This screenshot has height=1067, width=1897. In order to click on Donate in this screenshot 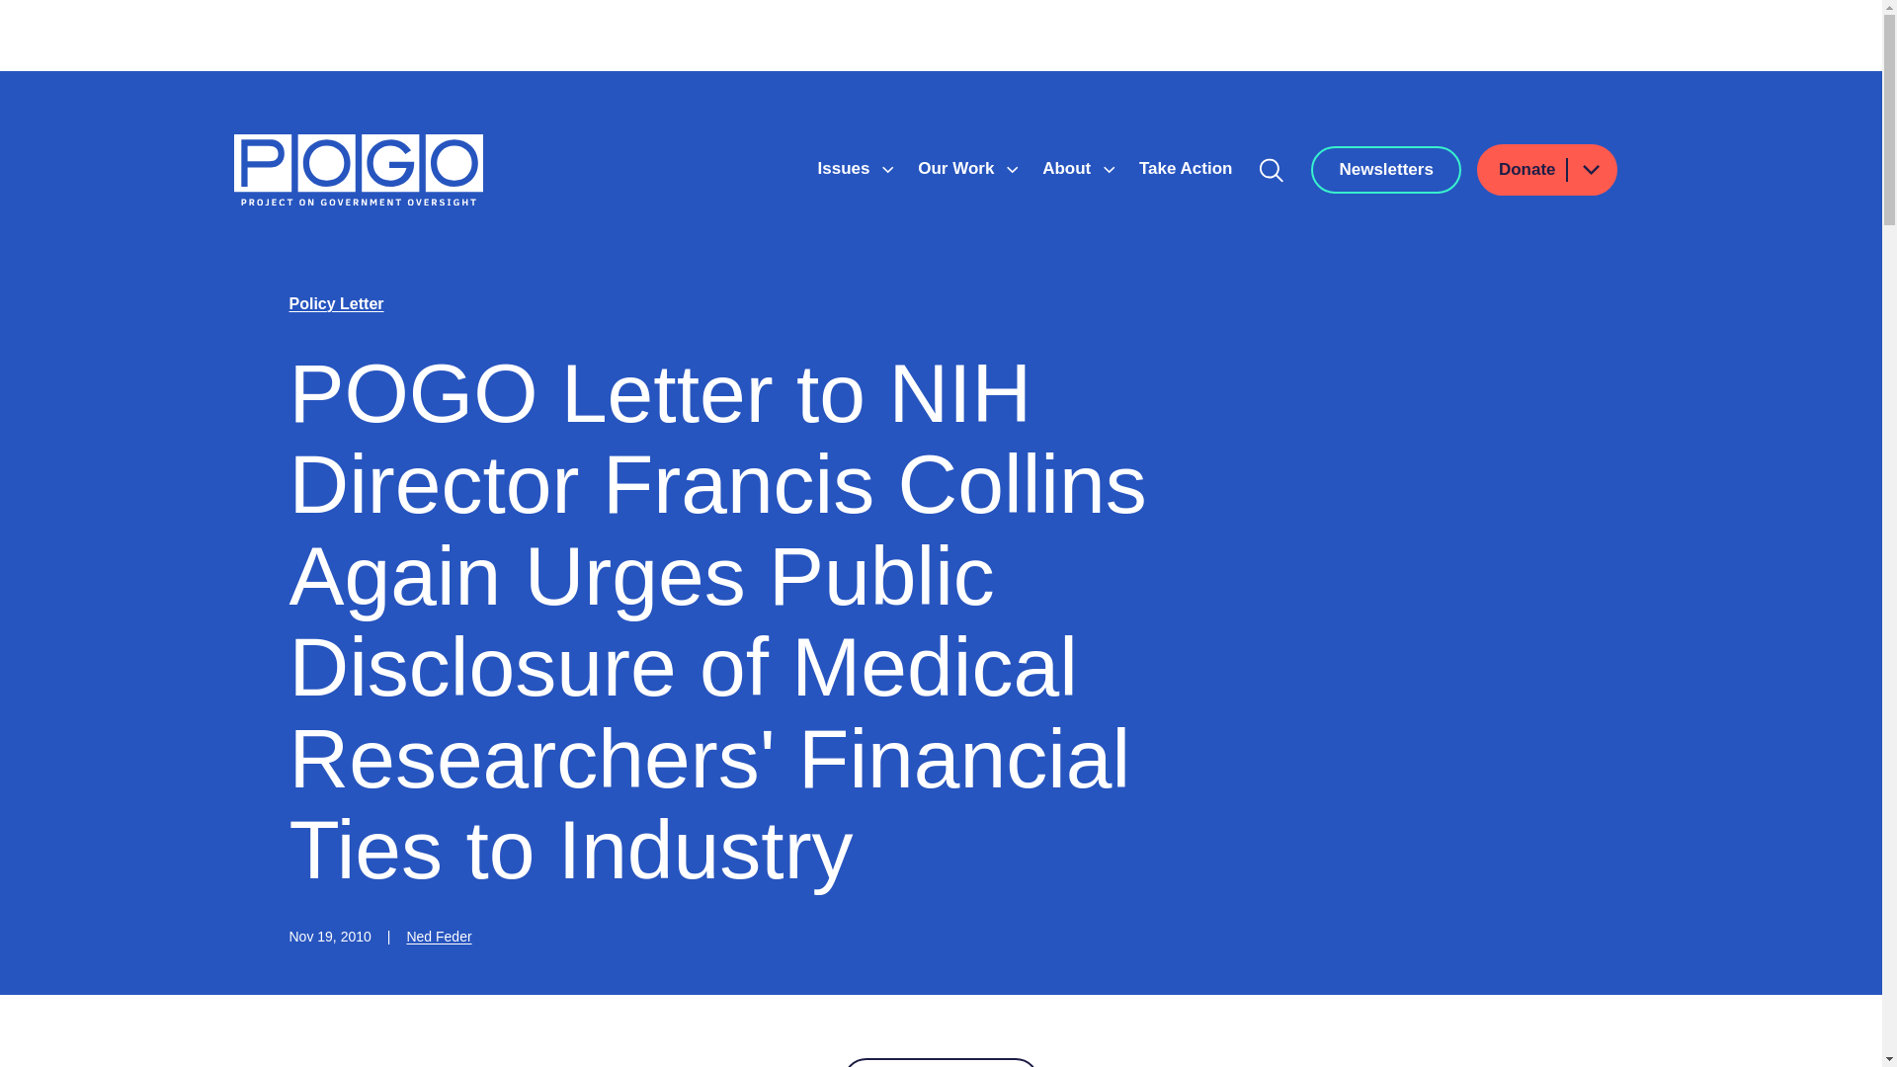, I will do `click(1547, 169)`.